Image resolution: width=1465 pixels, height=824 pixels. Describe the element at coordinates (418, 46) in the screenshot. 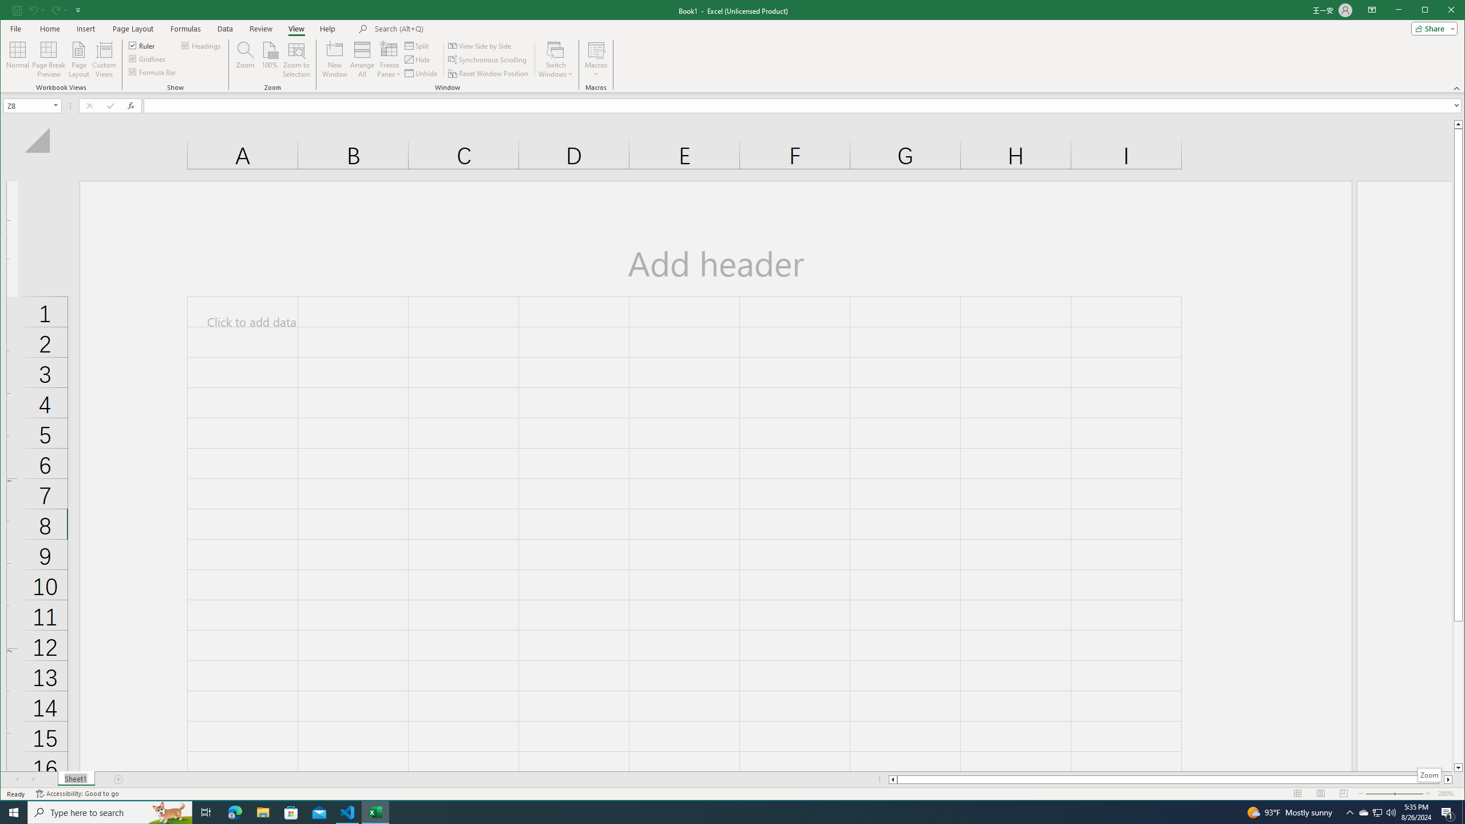

I see `Split` at that location.